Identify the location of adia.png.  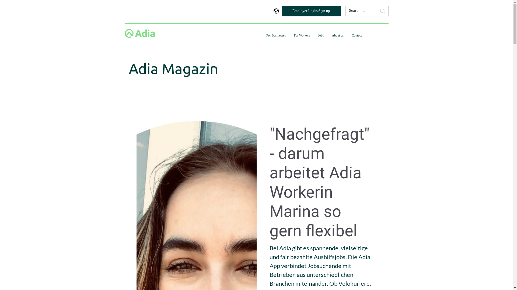
(139, 33).